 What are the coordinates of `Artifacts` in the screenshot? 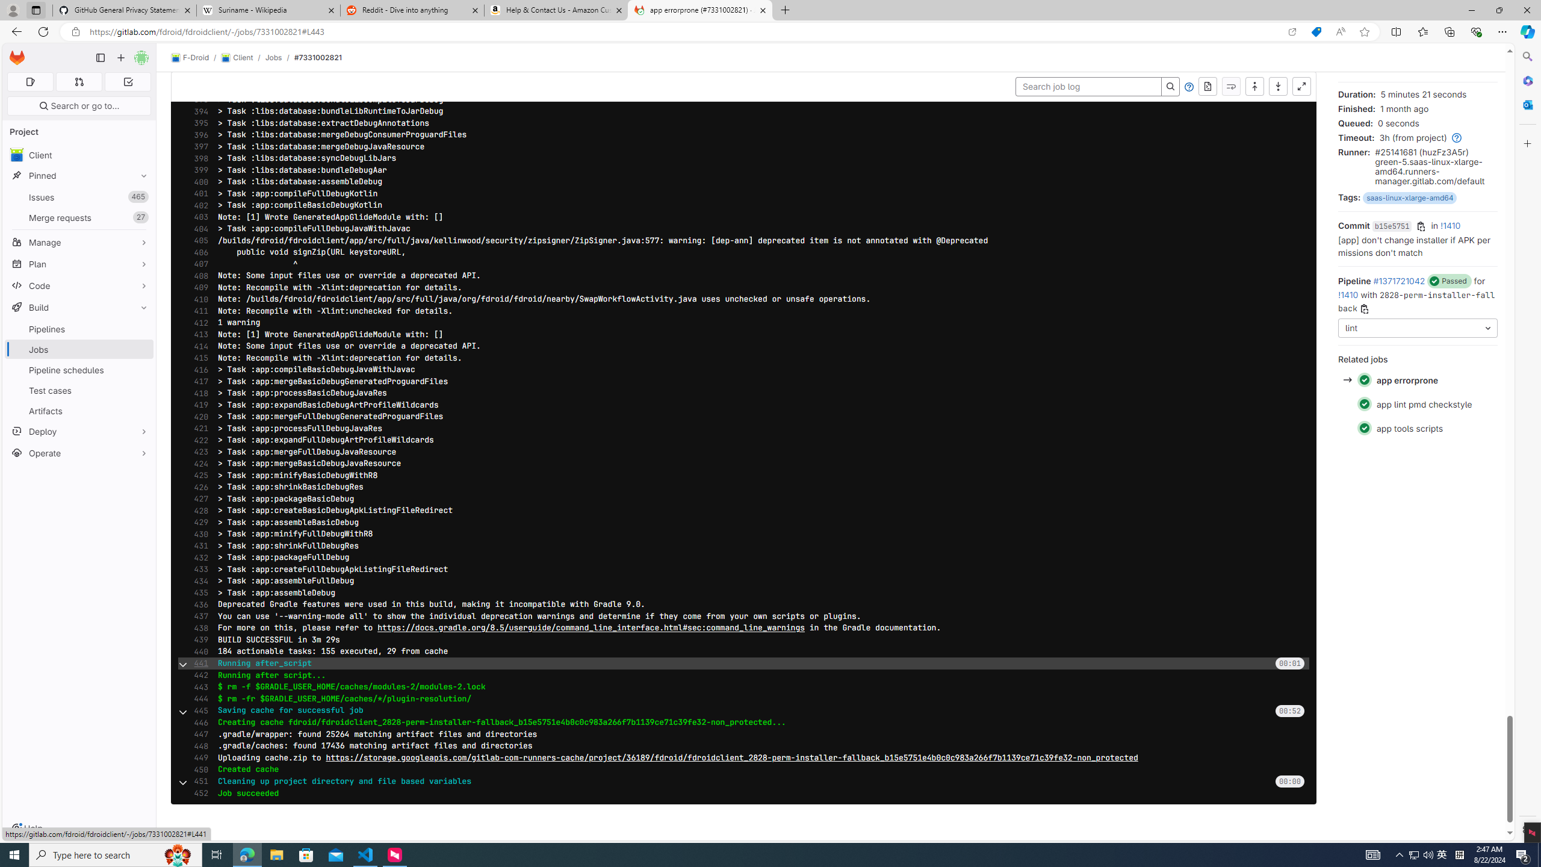 It's located at (79, 411).